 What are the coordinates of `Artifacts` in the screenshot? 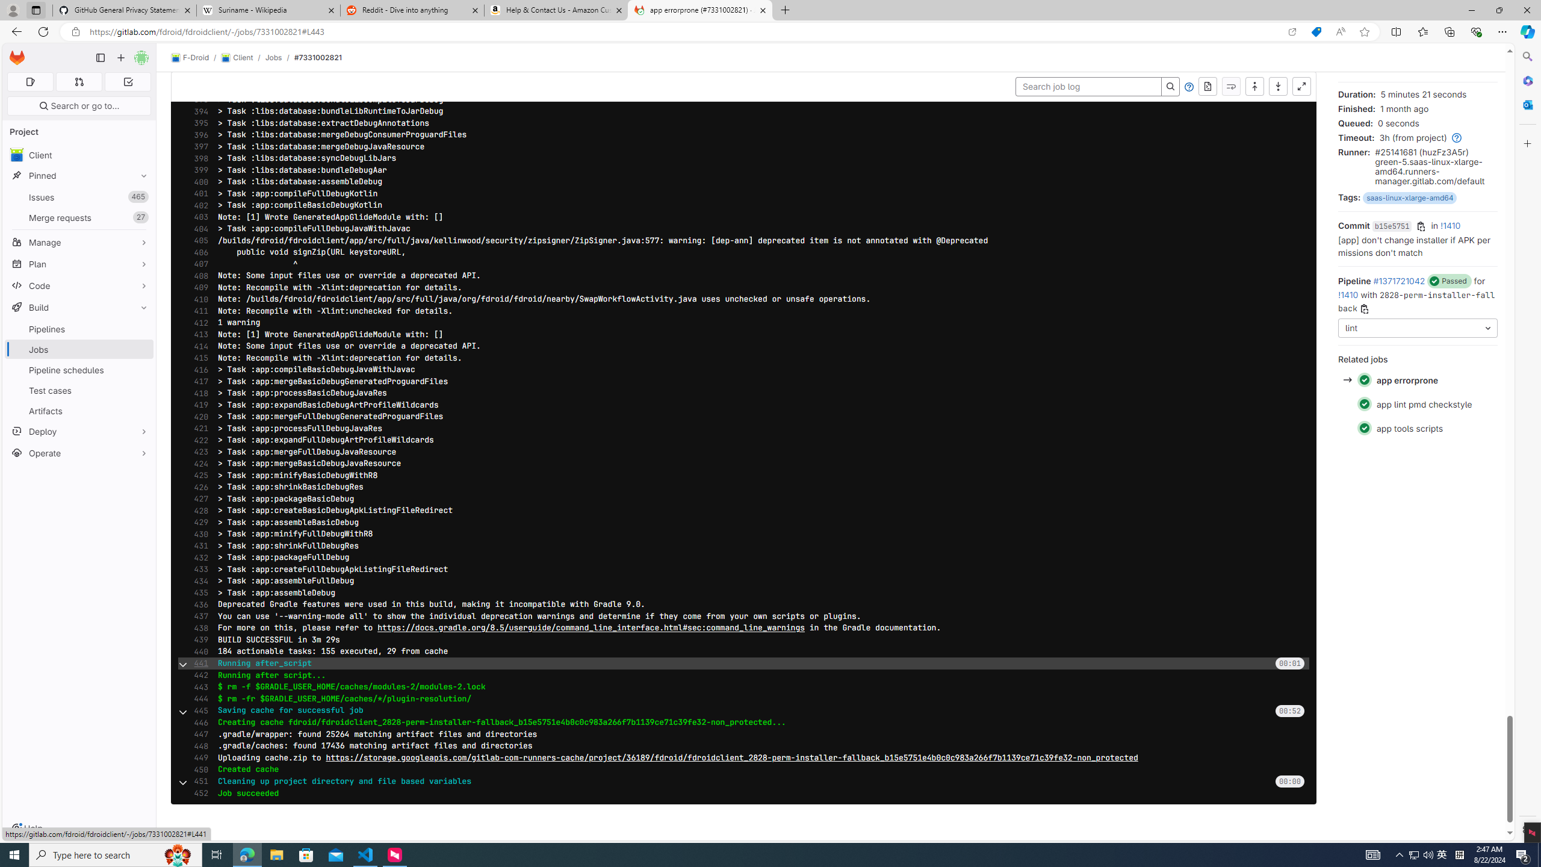 It's located at (79, 411).